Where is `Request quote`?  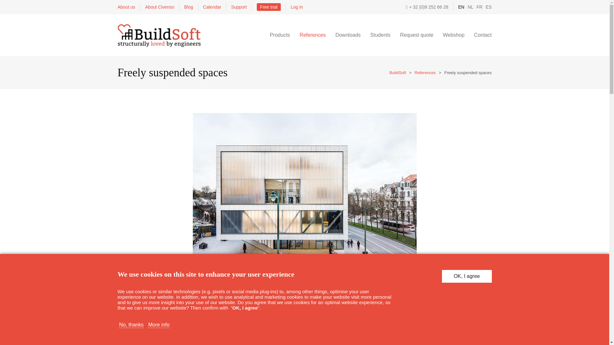 Request quote is located at coordinates (416, 35).